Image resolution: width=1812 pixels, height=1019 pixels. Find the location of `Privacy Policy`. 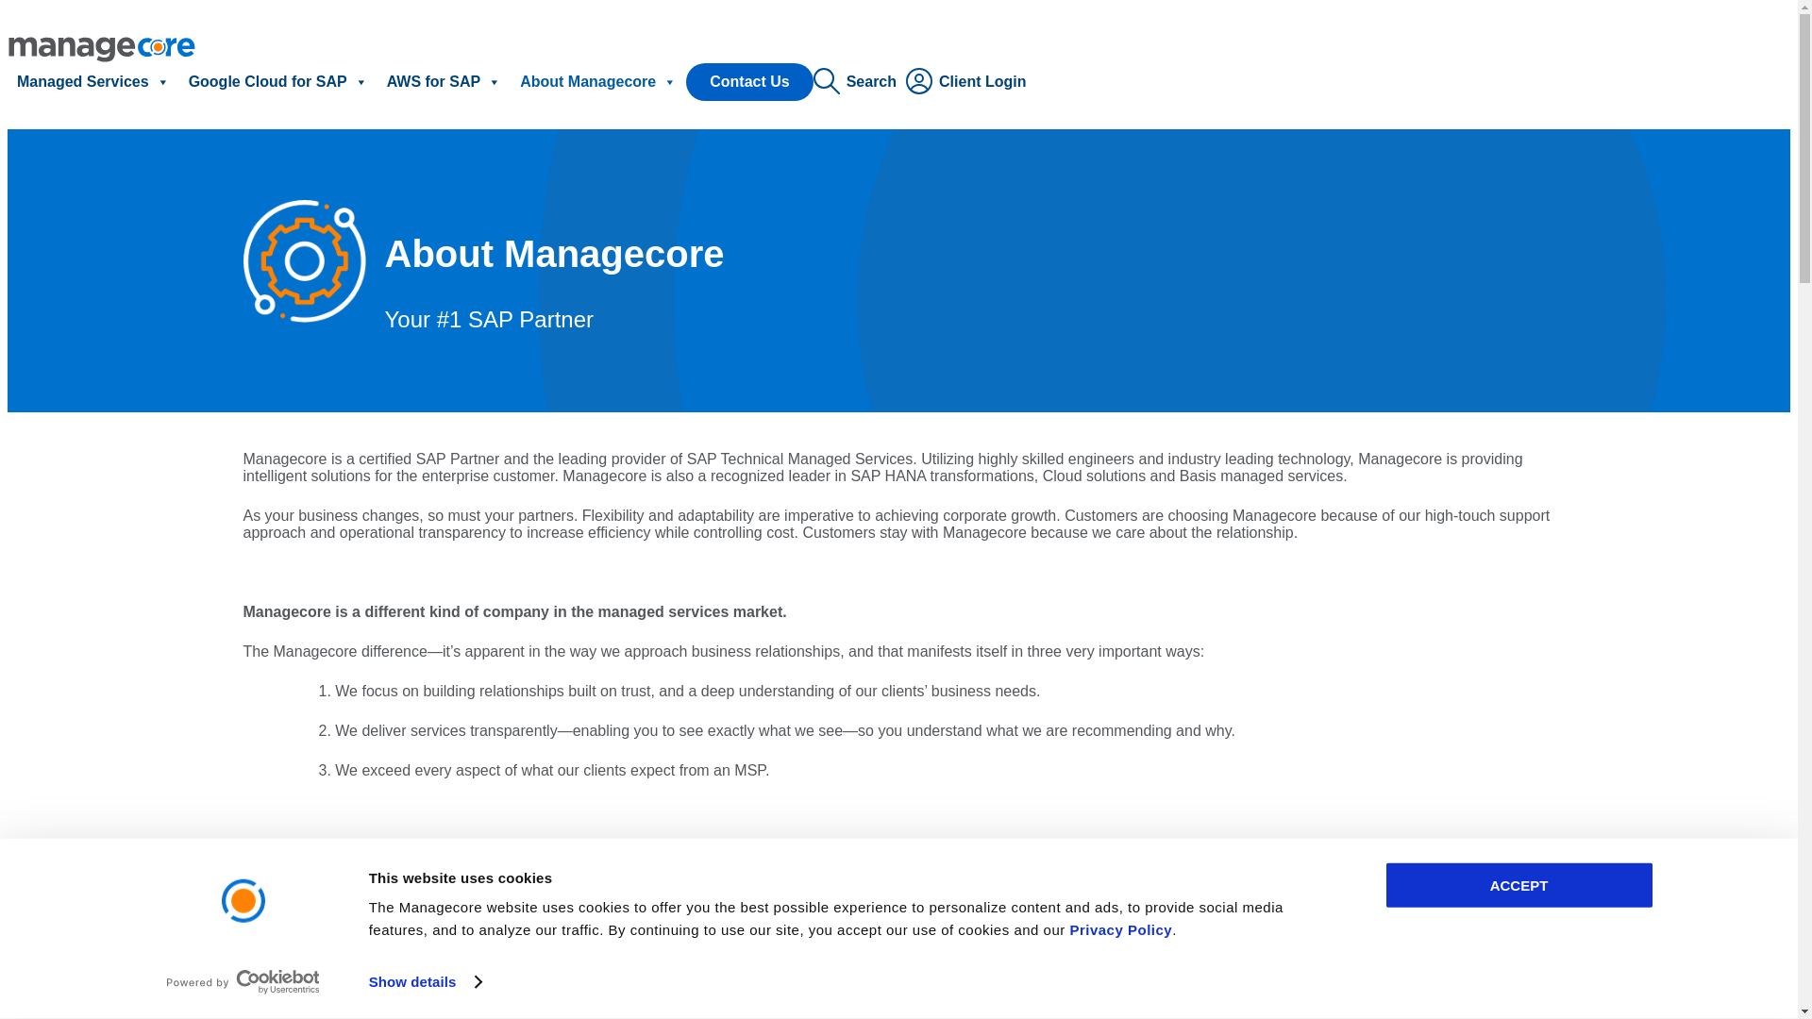

Privacy Policy is located at coordinates (1120, 929).